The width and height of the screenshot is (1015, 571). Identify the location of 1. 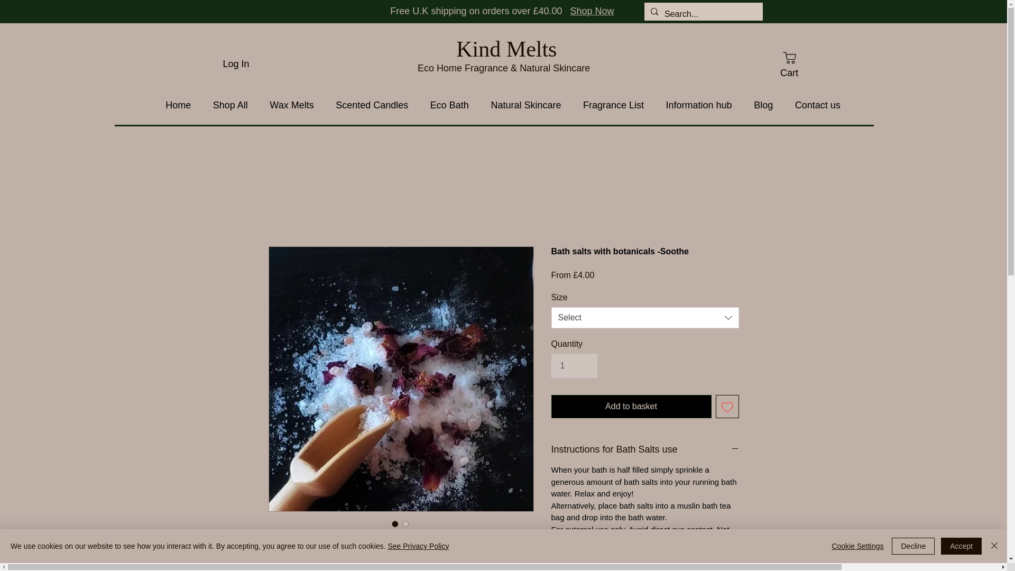
(574, 365).